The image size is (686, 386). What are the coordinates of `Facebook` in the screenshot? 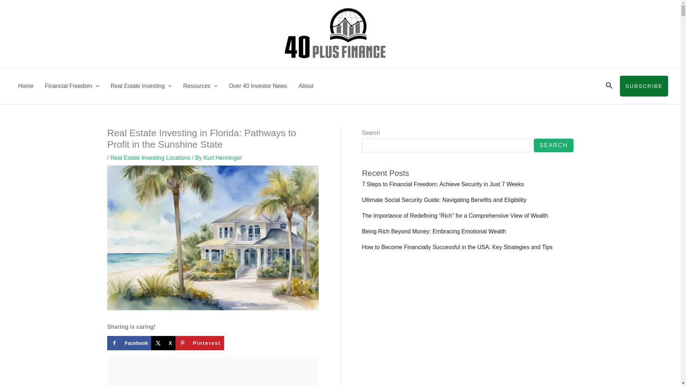 It's located at (129, 343).